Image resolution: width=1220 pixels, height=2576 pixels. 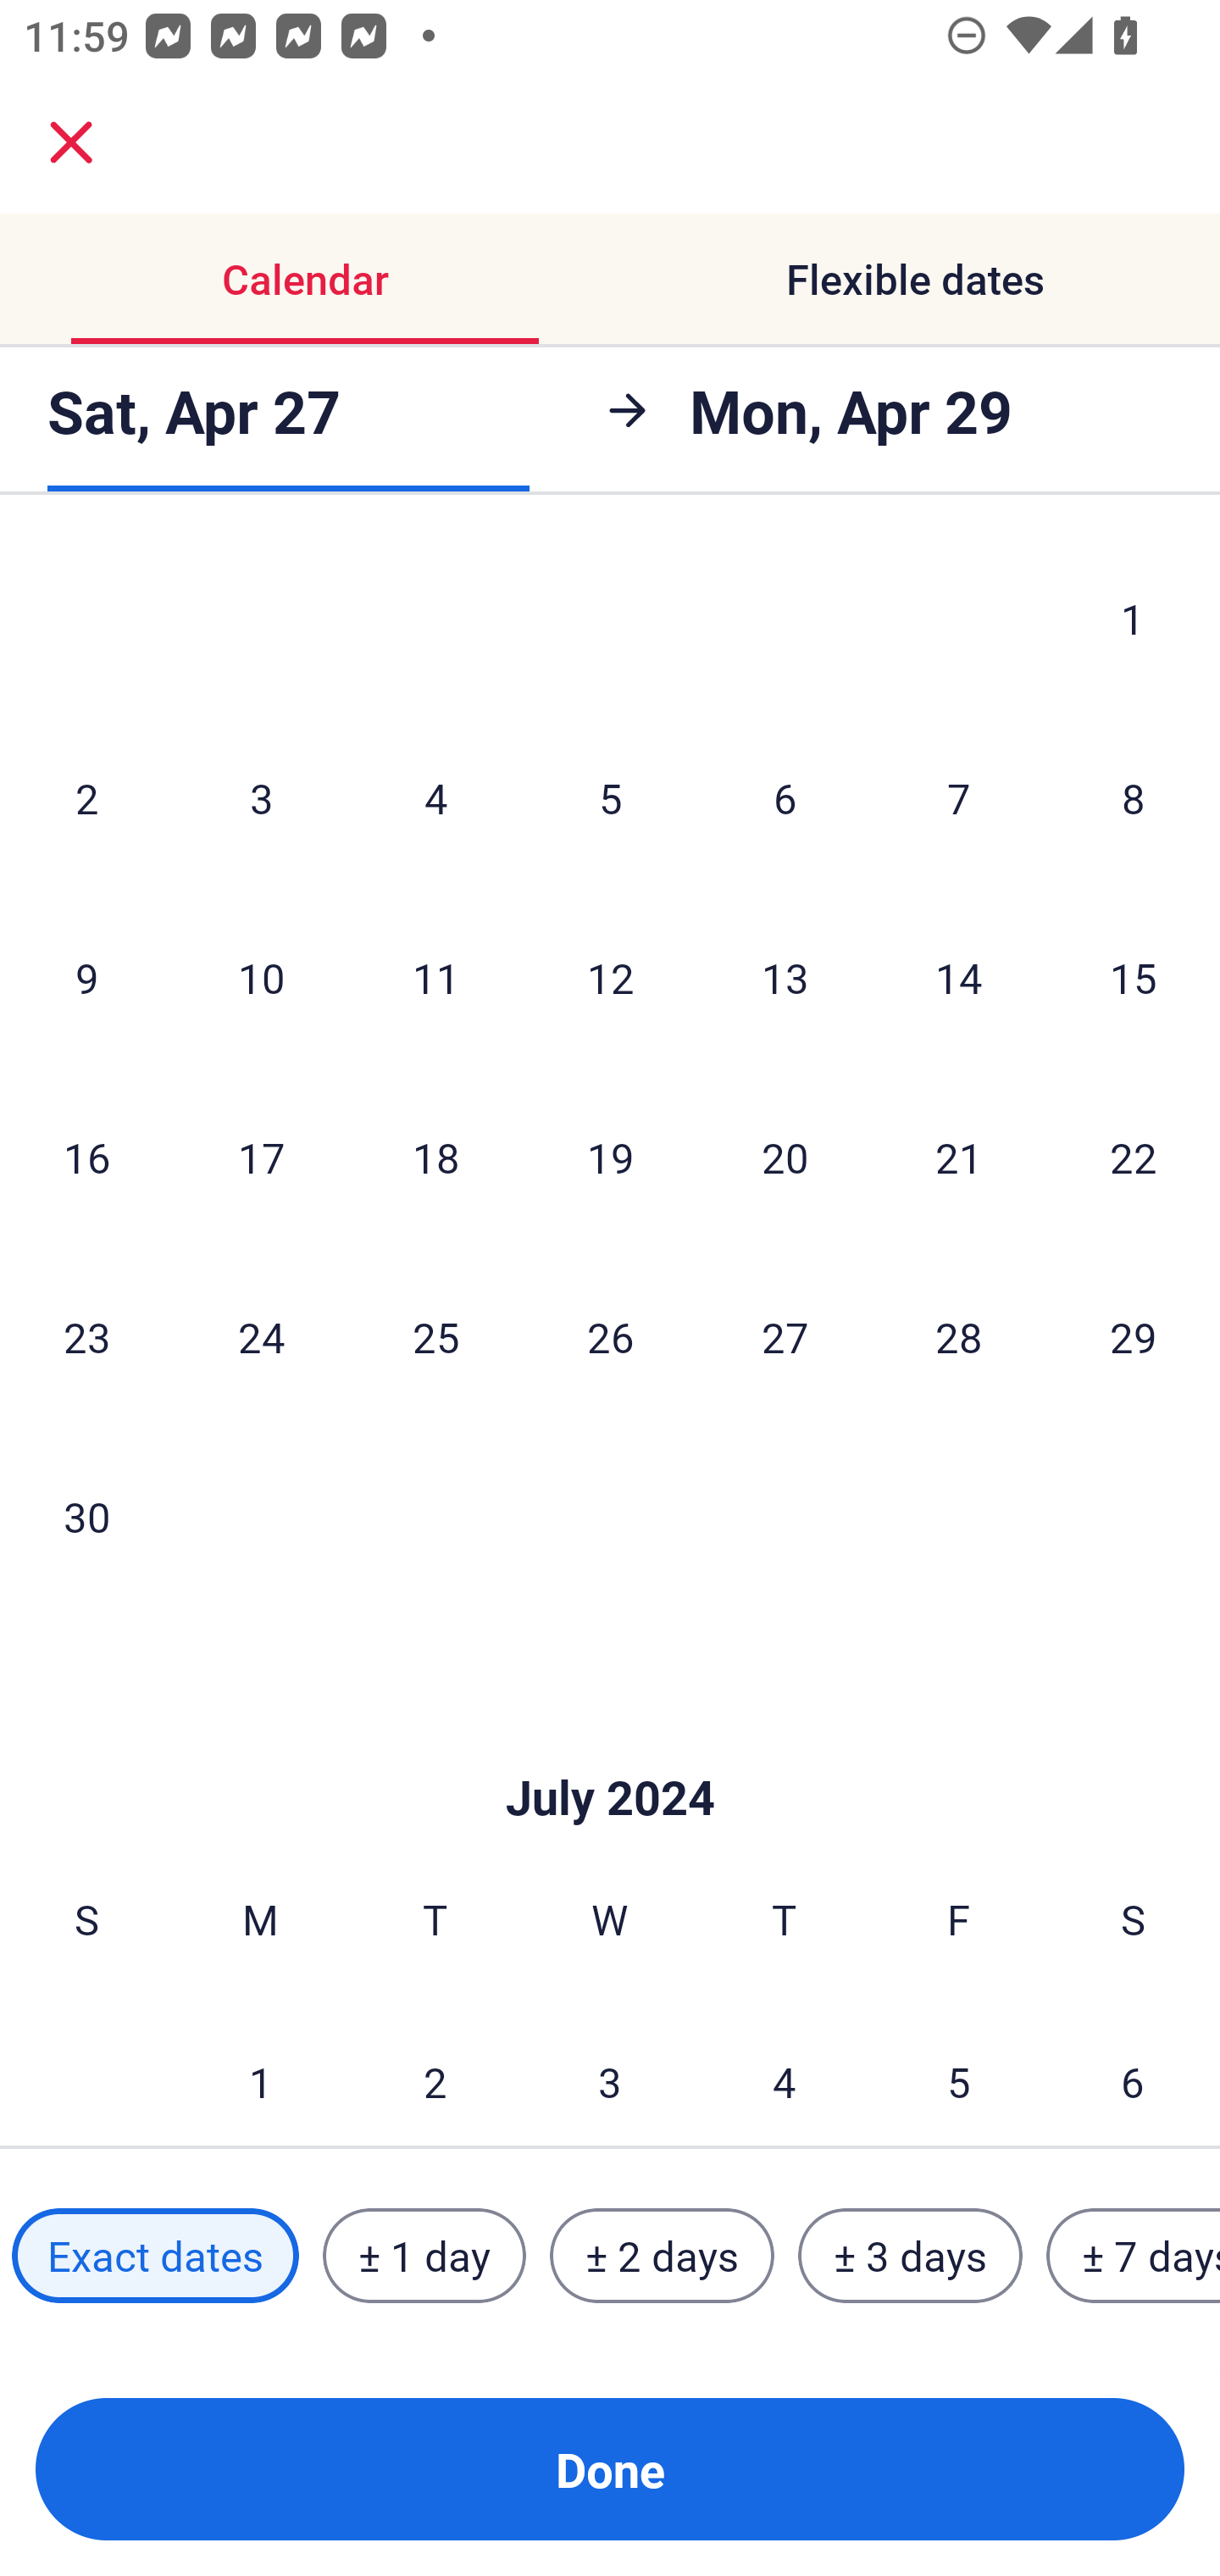 I want to click on 5 Wednesday, June 5, 2024, so click(x=610, y=797).